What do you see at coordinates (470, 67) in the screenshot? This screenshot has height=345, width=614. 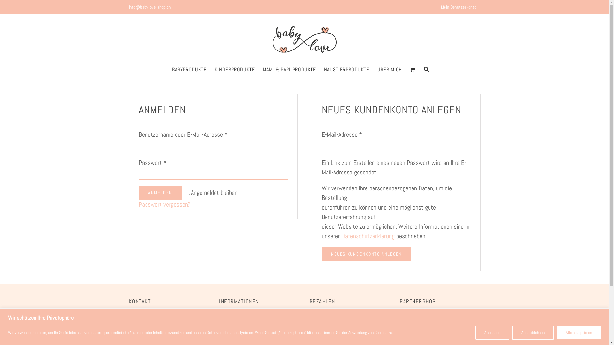 I see `Anmelden` at bounding box center [470, 67].